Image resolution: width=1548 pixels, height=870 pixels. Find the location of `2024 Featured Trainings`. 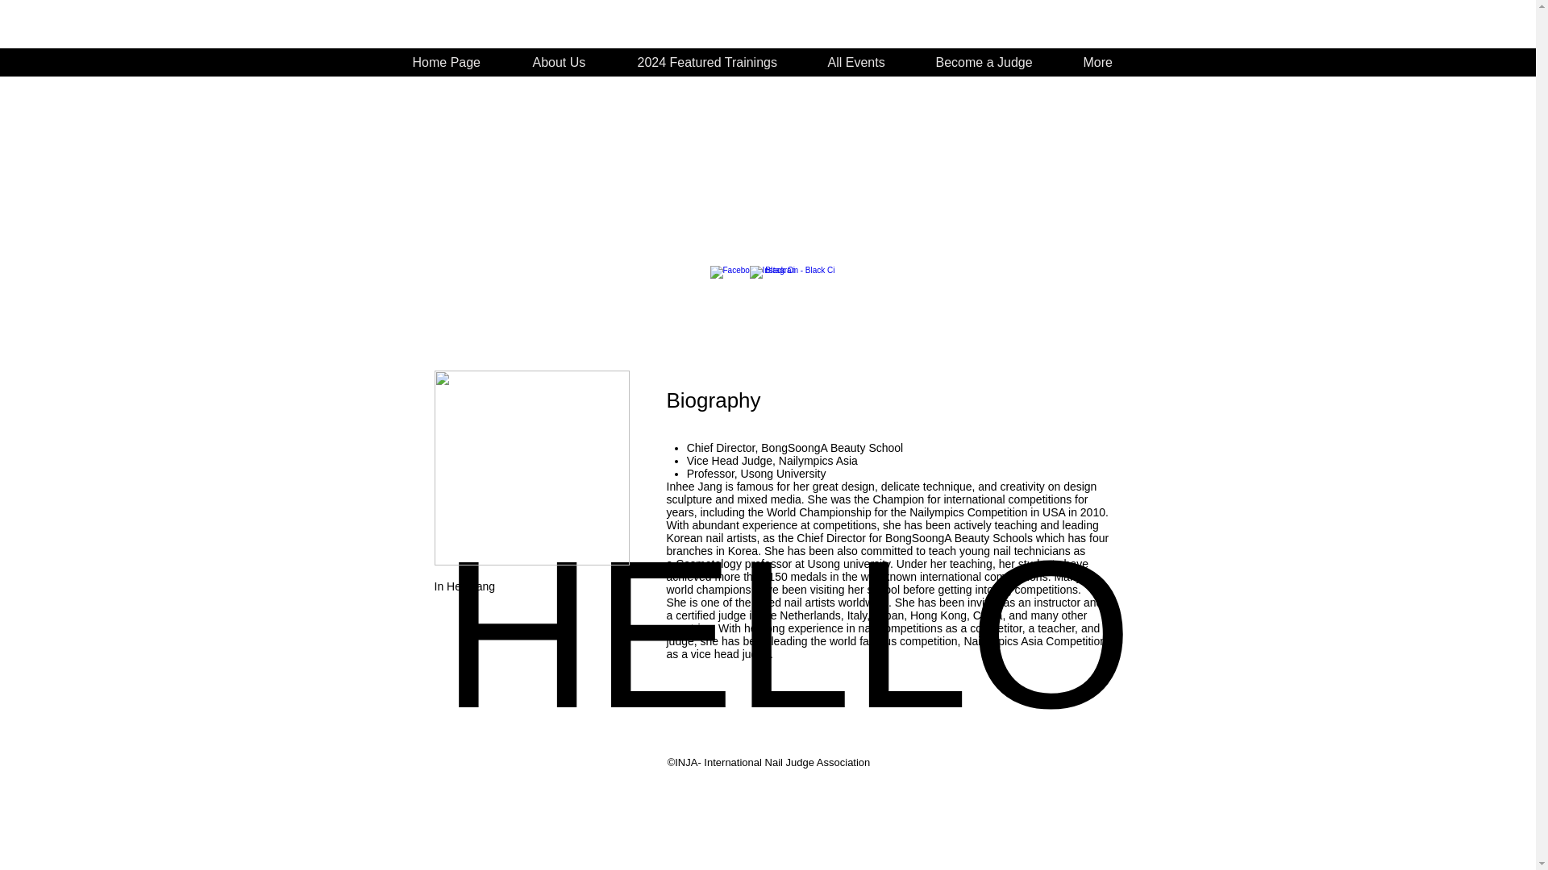

2024 Featured Trainings is located at coordinates (564, 63).